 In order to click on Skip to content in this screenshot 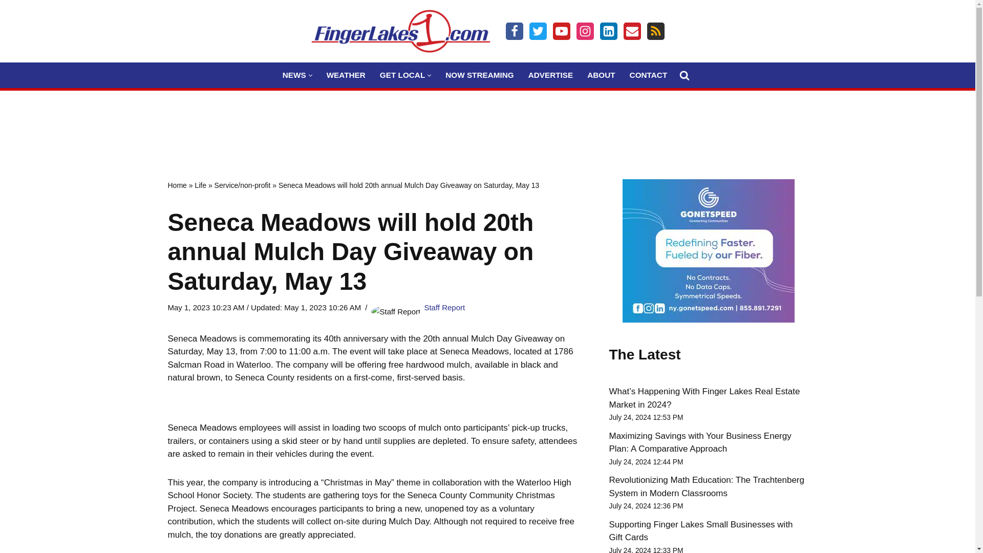, I will do `click(8, 22)`.